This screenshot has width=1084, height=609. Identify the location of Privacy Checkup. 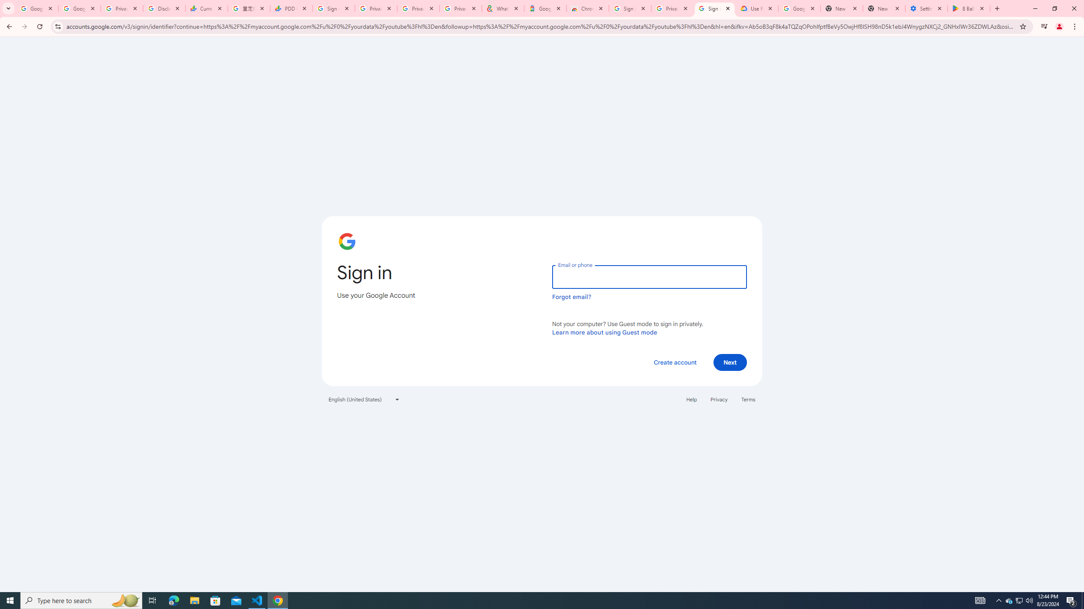
(461, 8).